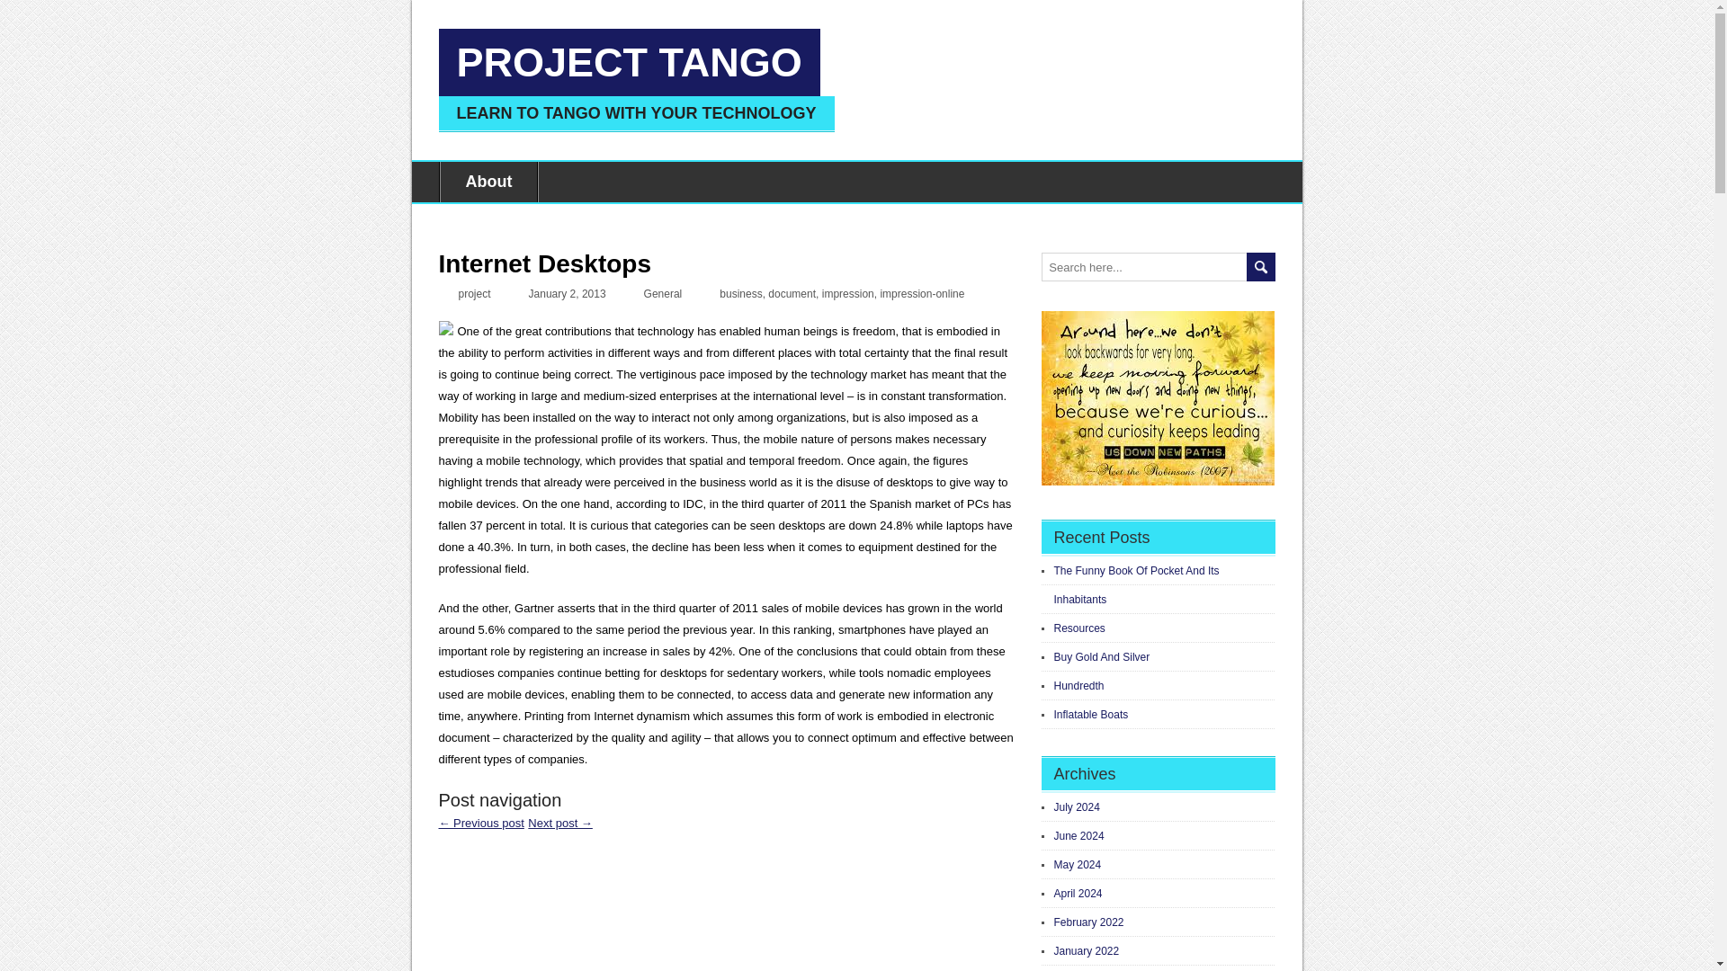 The width and height of the screenshot is (1727, 971). I want to click on project, so click(475, 293).